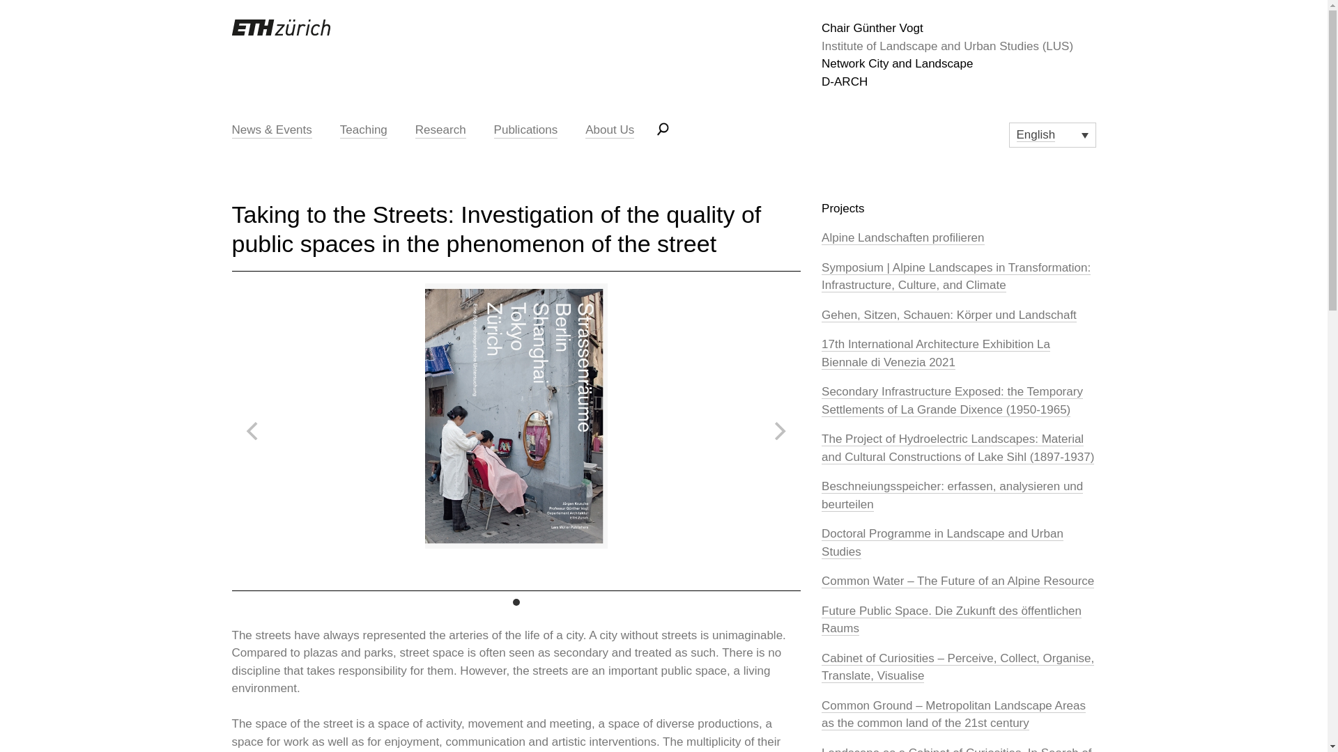 The height and width of the screenshot is (752, 1338). Describe the element at coordinates (526, 130) in the screenshot. I see `Publications` at that location.